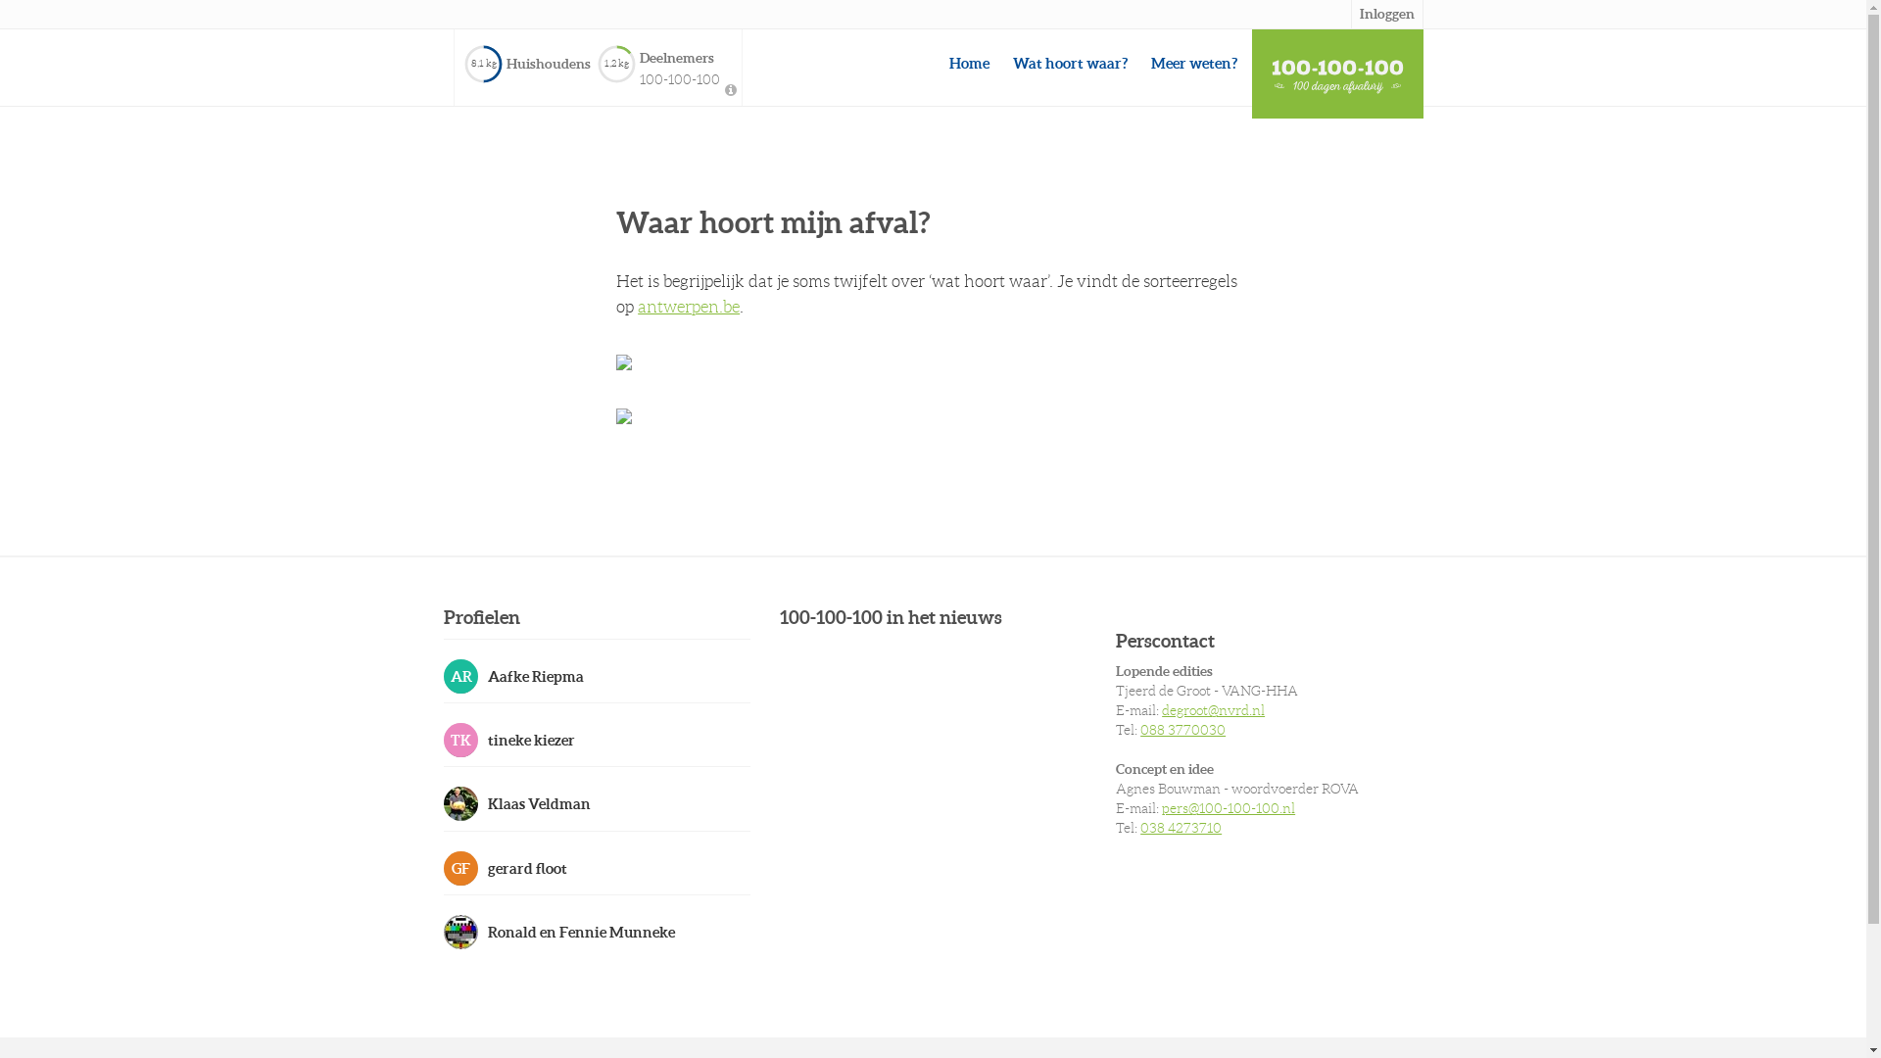 This screenshot has width=1881, height=1058. I want to click on antwerpen.be, so click(689, 307).